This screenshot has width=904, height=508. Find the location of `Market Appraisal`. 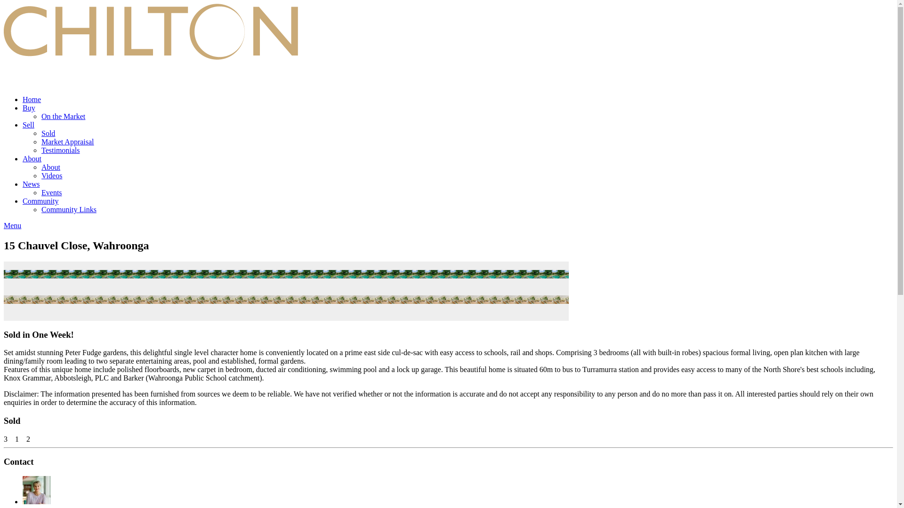

Market Appraisal is located at coordinates (68, 141).